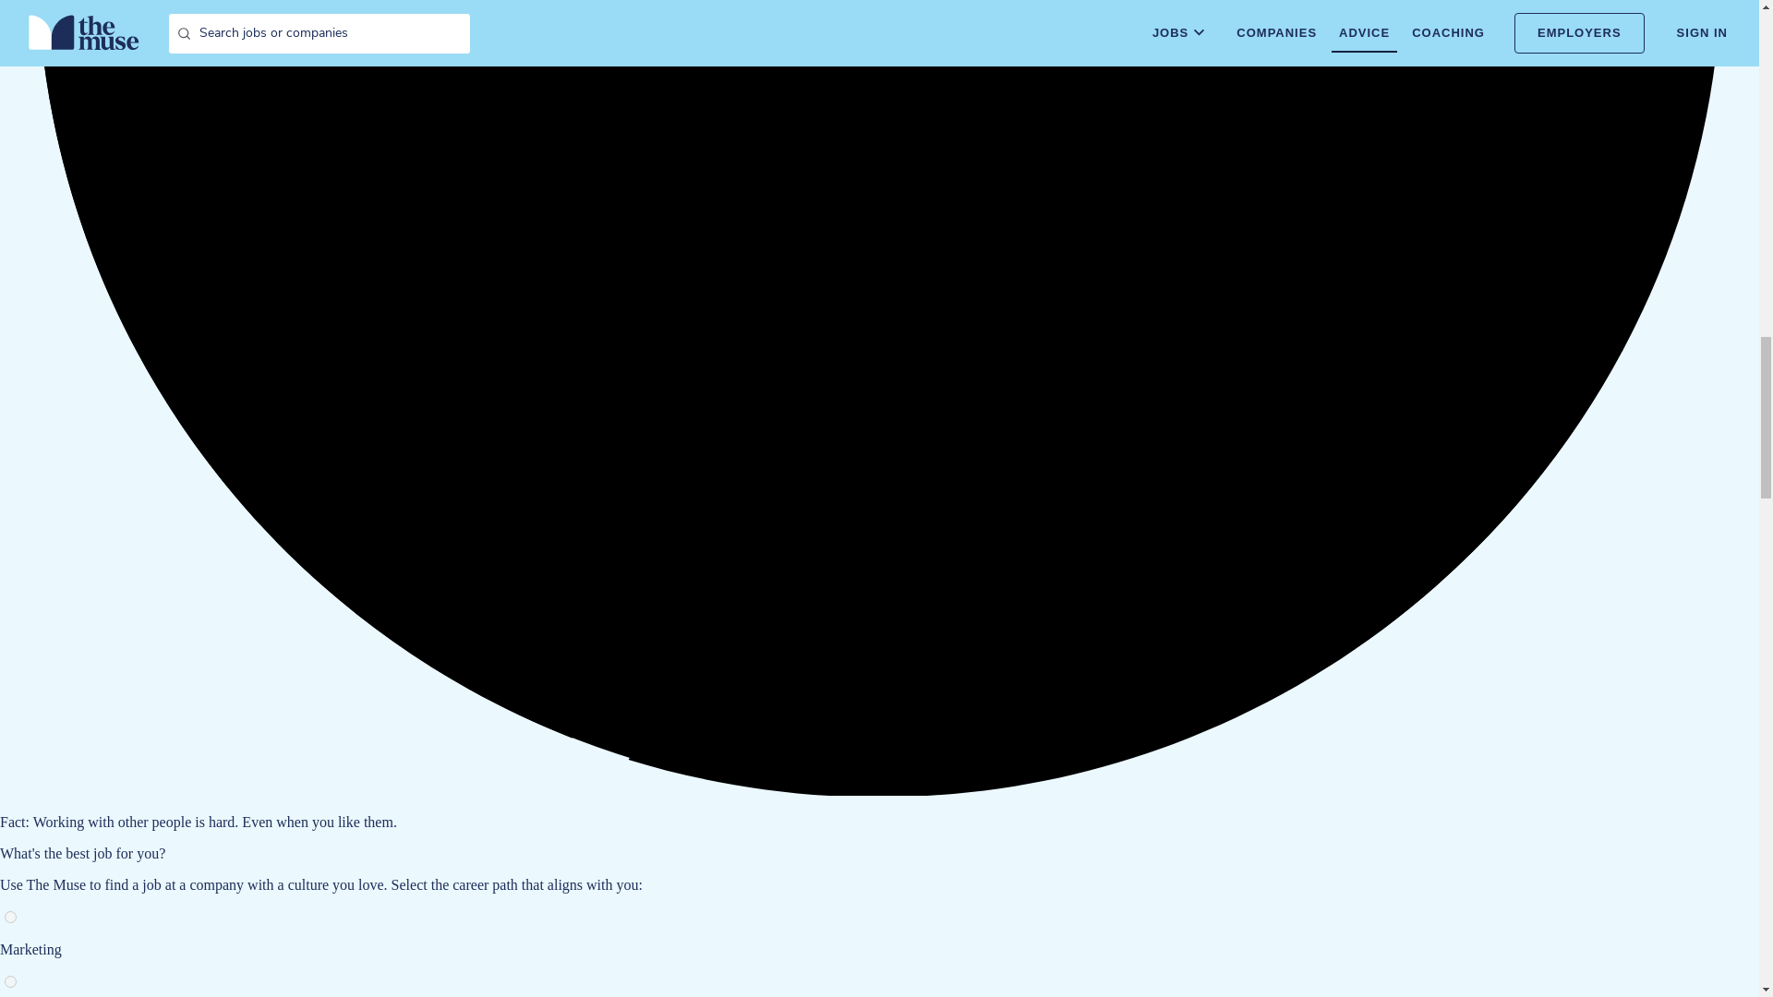 This screenshot has height=997, width=1773. I want to click on marketing, so click(10, 918).